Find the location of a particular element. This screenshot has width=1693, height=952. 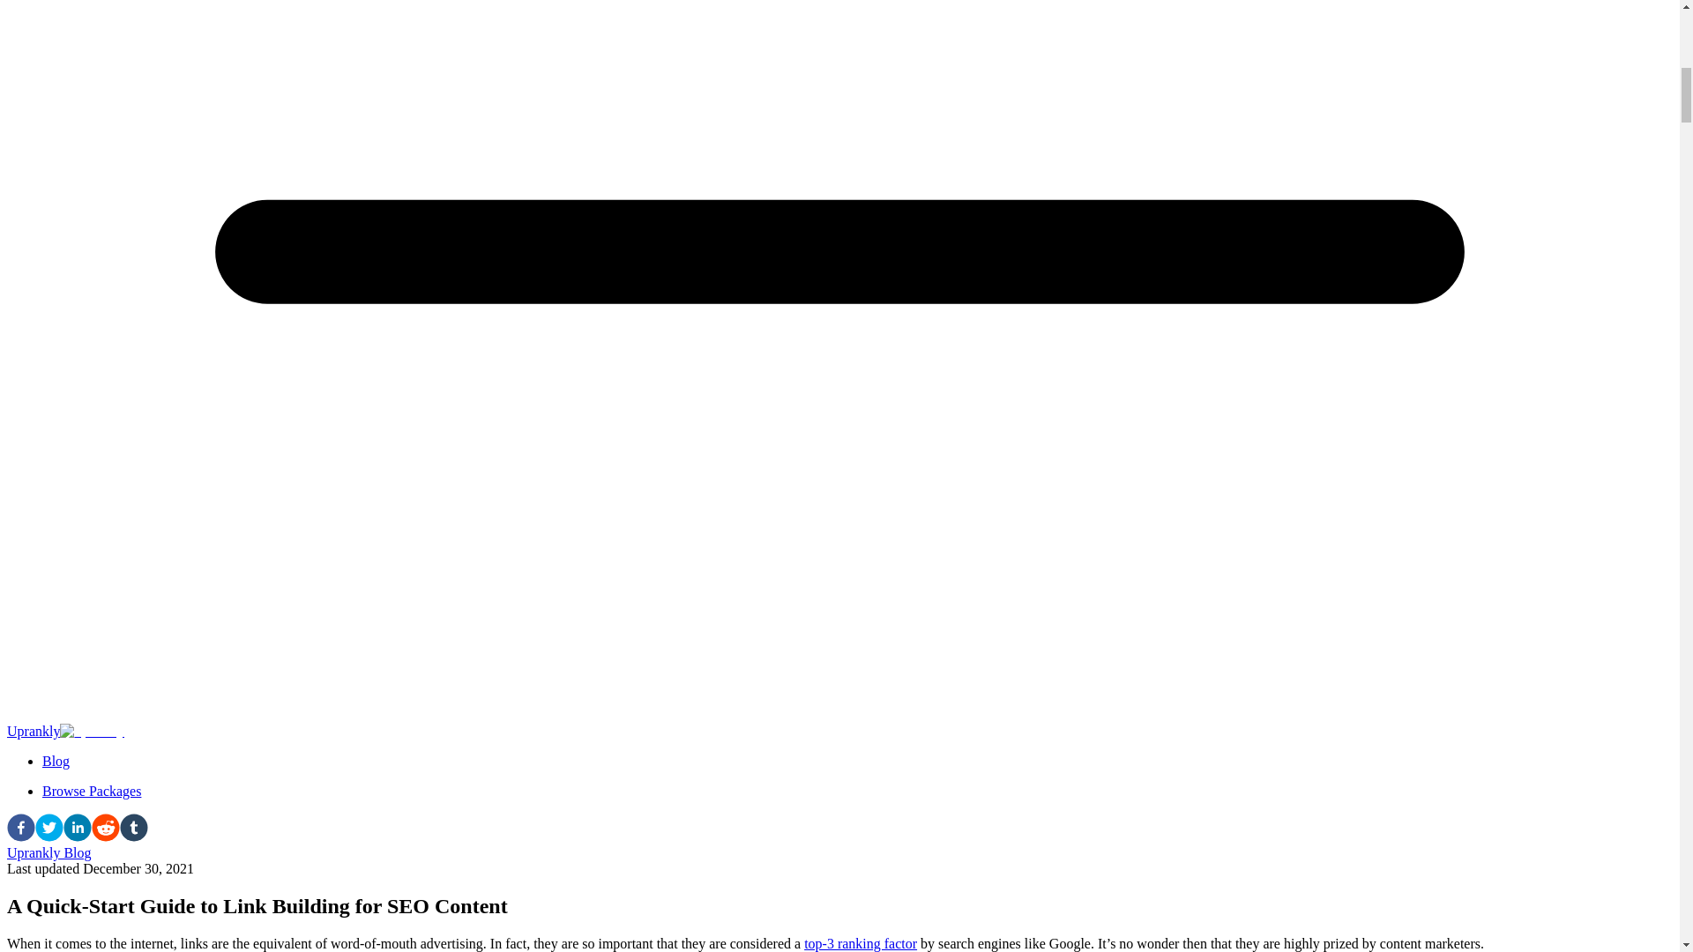

Browse Packages is located at coordinates (92, 791).